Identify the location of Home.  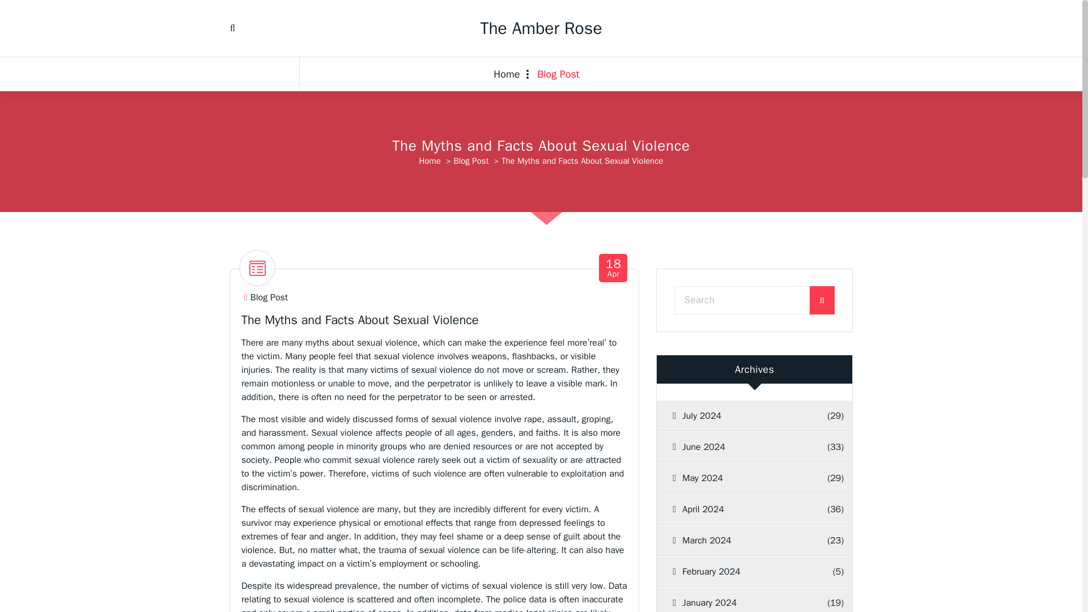
(741, 447).